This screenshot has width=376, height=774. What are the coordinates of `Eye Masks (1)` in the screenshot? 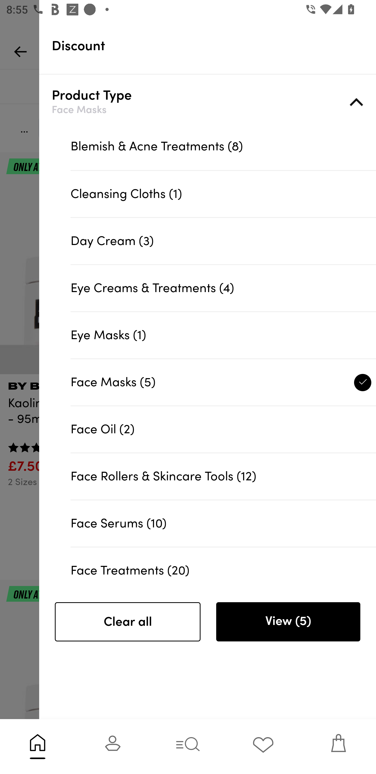 It's located at (223, 335).